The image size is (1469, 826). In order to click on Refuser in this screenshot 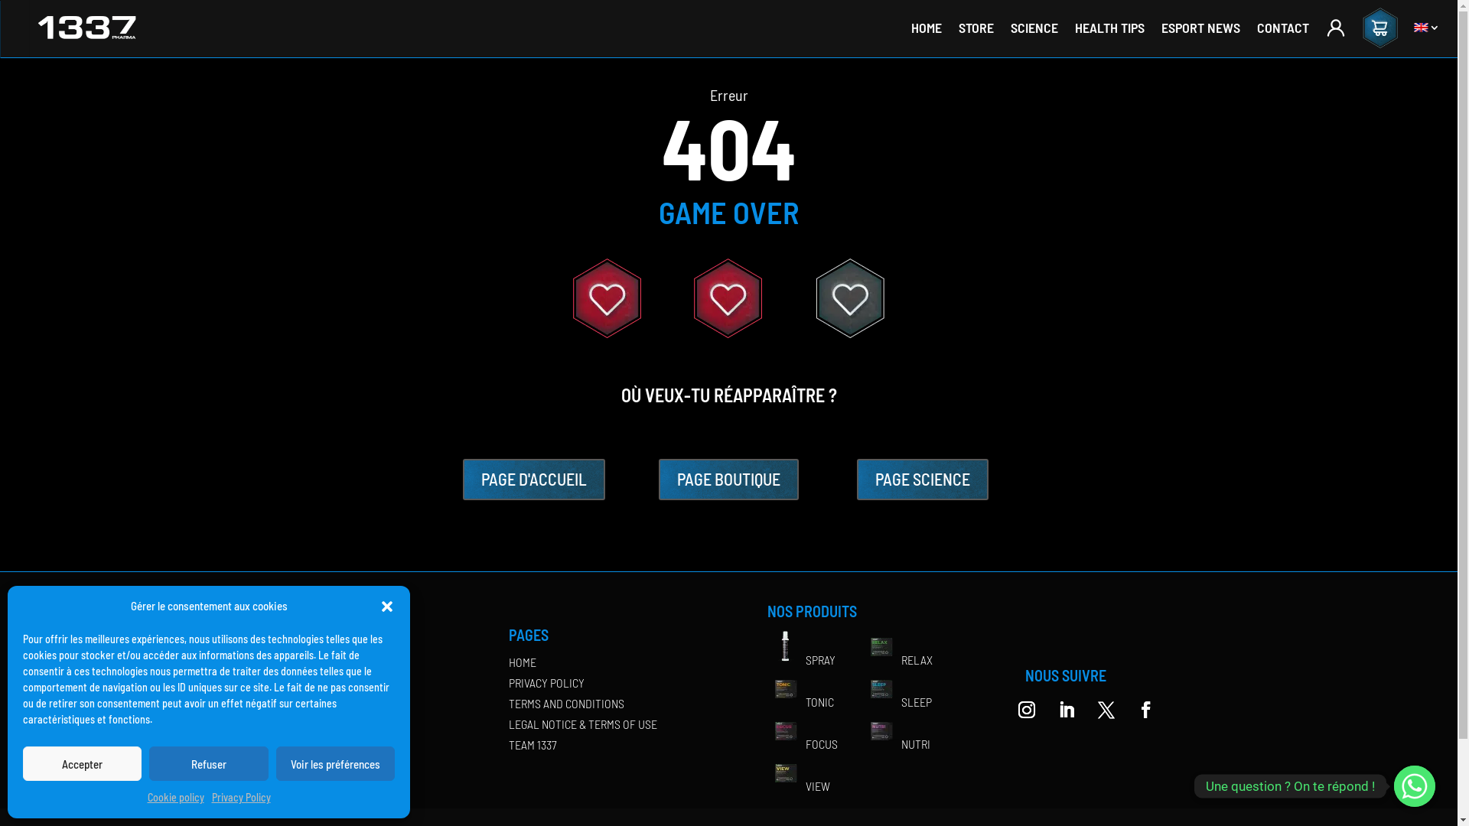, I will do `click(208, 763)`.